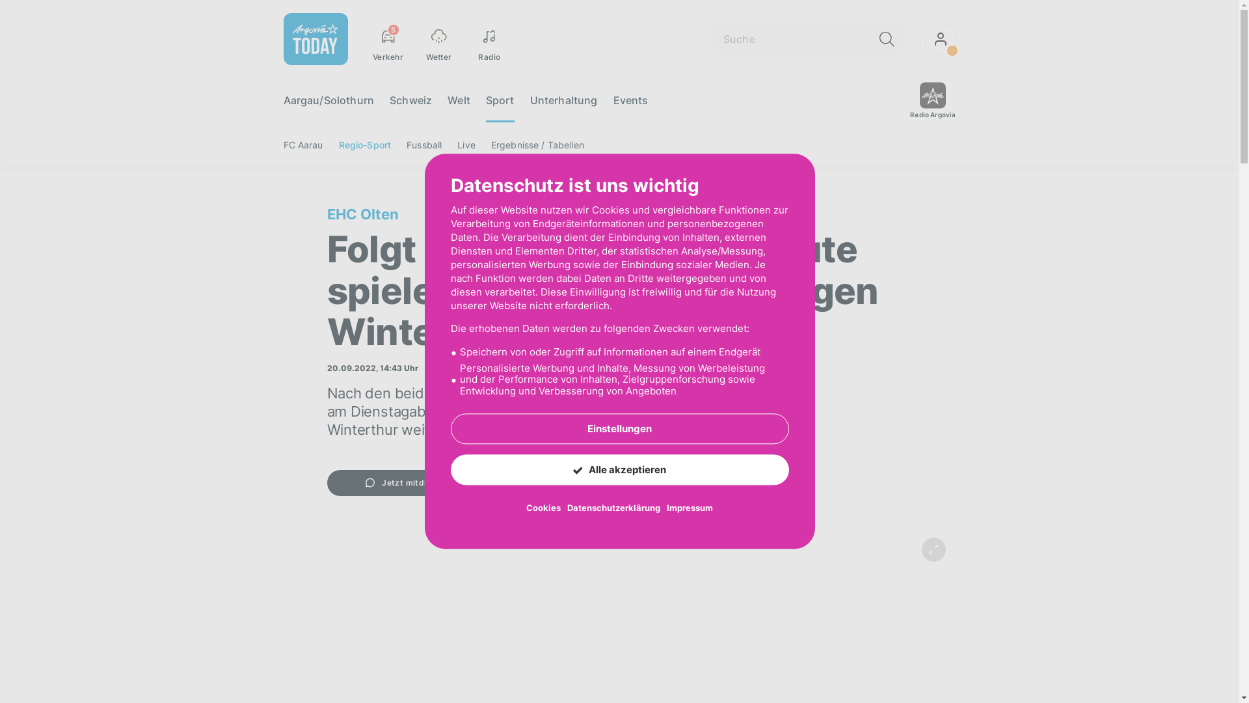 The image size is (1249, 703). What do you see at coordinates (619, 430) in the screenshot?
I see `Einstellungen` at bounding box center [619, 430].